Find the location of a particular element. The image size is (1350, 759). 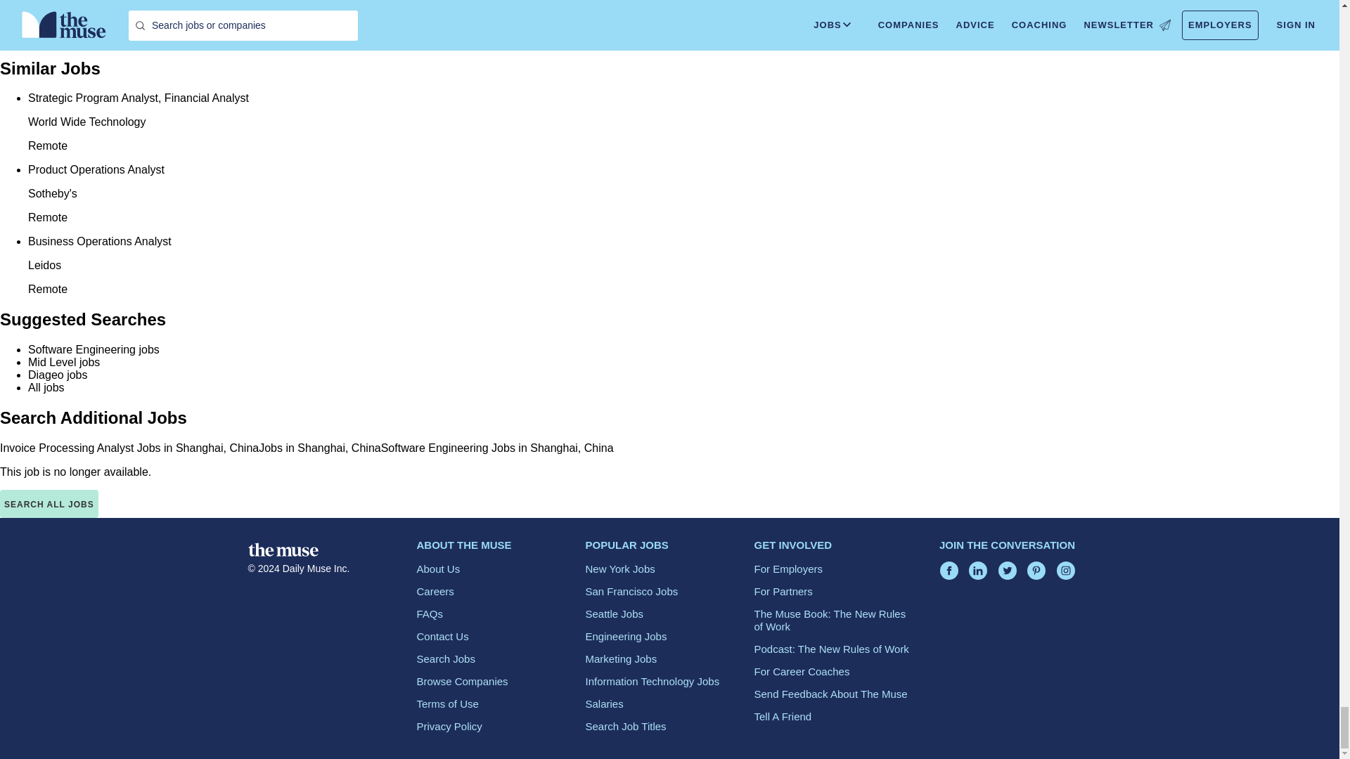

The Muse LogoA logo with "the muse" in white text. is located at coordinates (282, 550).